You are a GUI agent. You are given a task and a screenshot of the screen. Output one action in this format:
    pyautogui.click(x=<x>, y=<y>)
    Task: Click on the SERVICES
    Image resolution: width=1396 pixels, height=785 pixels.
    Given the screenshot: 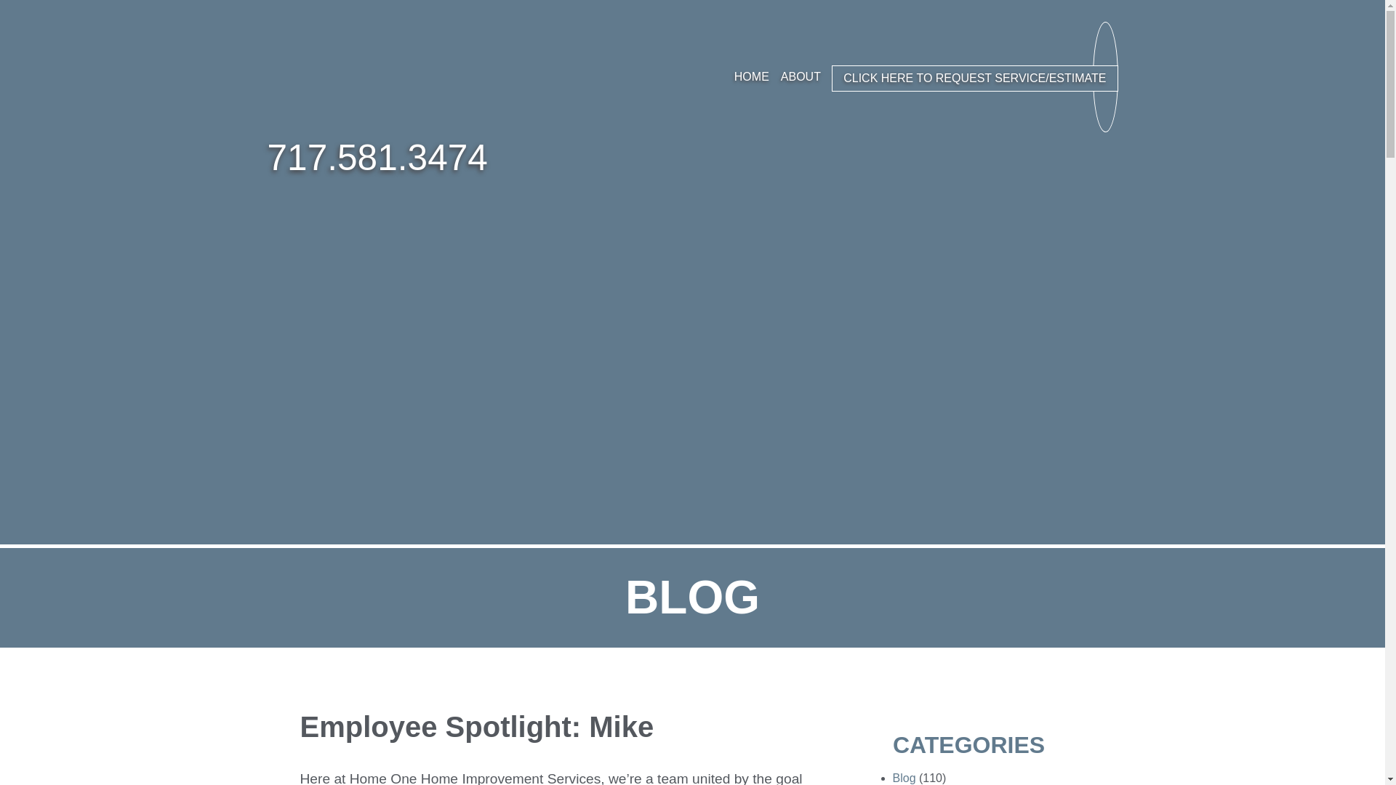 What is the action you would take?
    pyautogui.click(x=862, y=77)
    